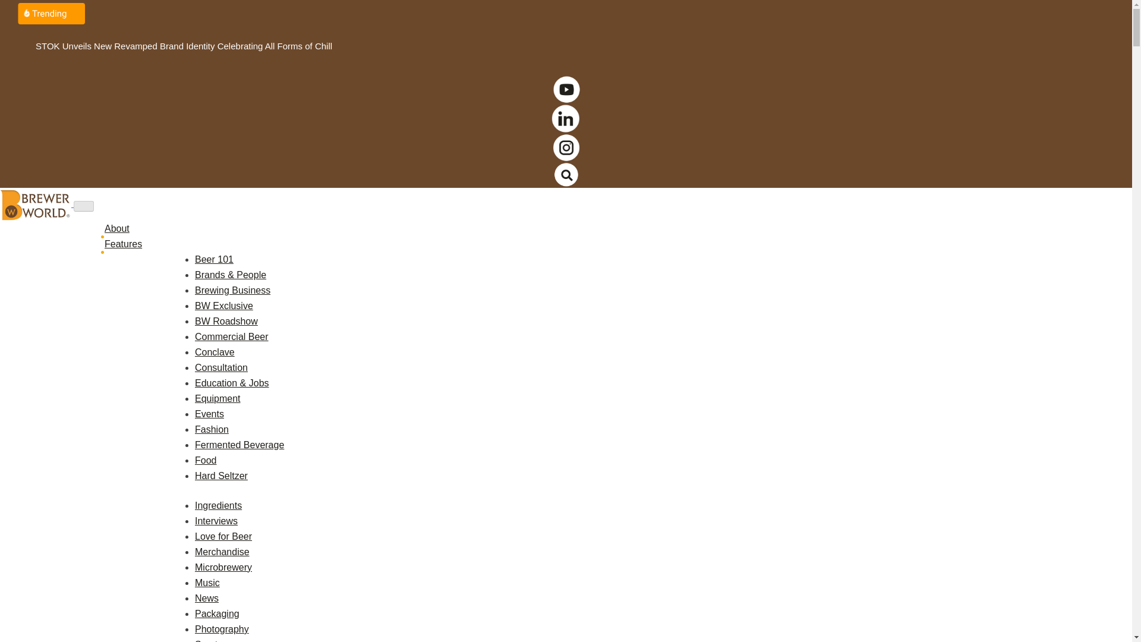  What do you see at coordinates (122, 228) in the screenshot?
I see `About` at bounding box center [122, 228].